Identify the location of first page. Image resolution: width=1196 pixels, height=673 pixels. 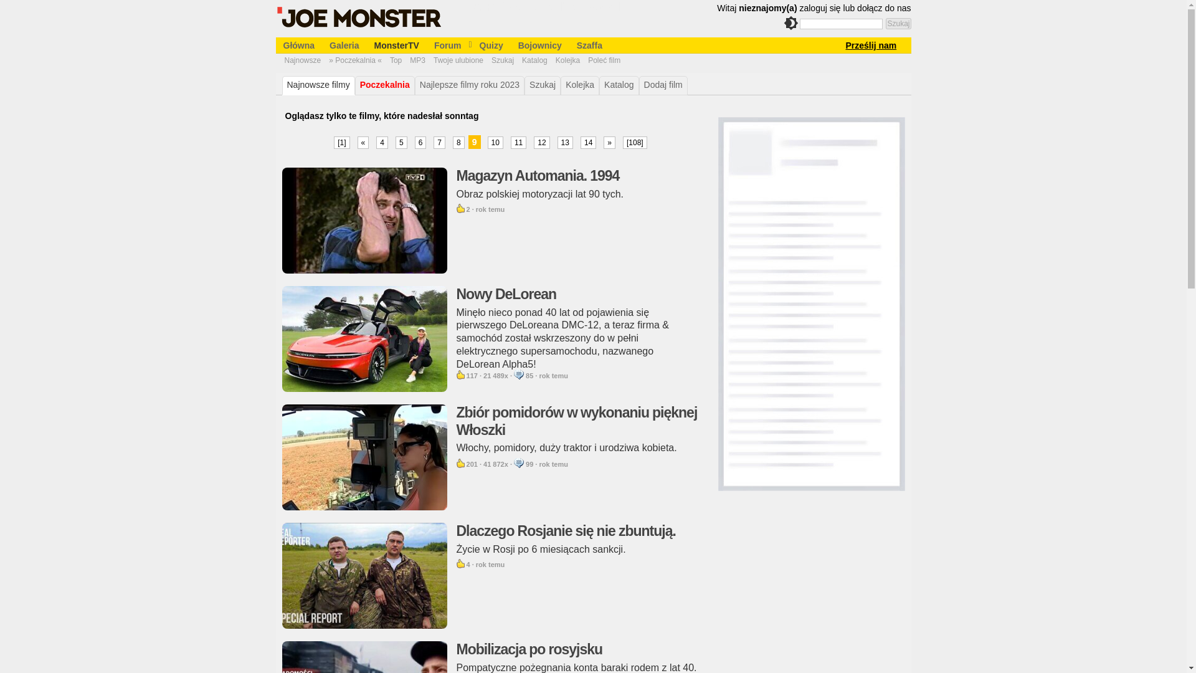
(341, 142).